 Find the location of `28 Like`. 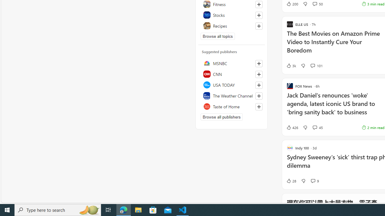

28 Like is located at coordinates (291, 181).